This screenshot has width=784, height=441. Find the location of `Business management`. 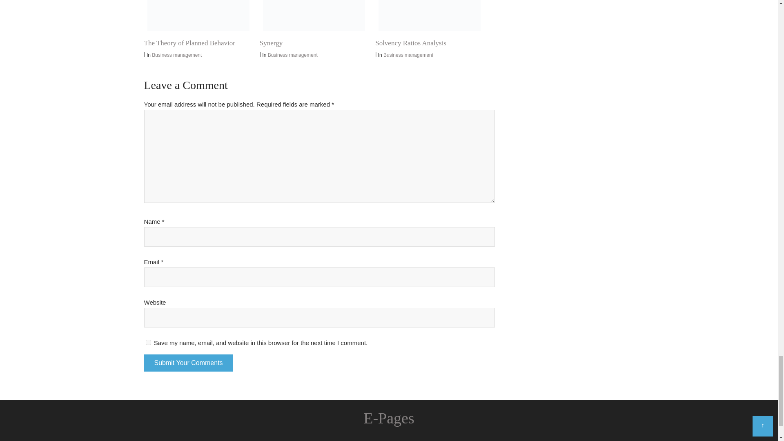

Business management is located at coordinates (408, 55).